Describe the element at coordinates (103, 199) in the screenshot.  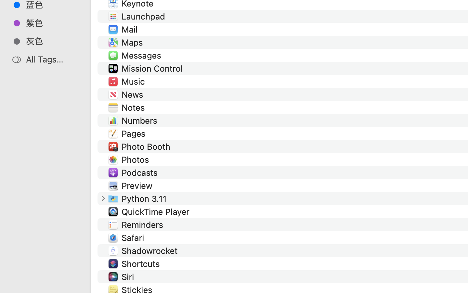
I see `0` at that location.